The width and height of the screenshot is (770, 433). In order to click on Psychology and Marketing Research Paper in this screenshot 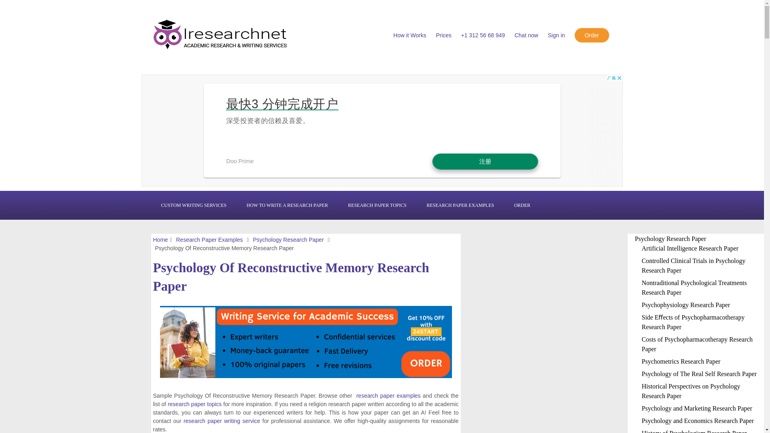, I will do `click(697, 408)`.